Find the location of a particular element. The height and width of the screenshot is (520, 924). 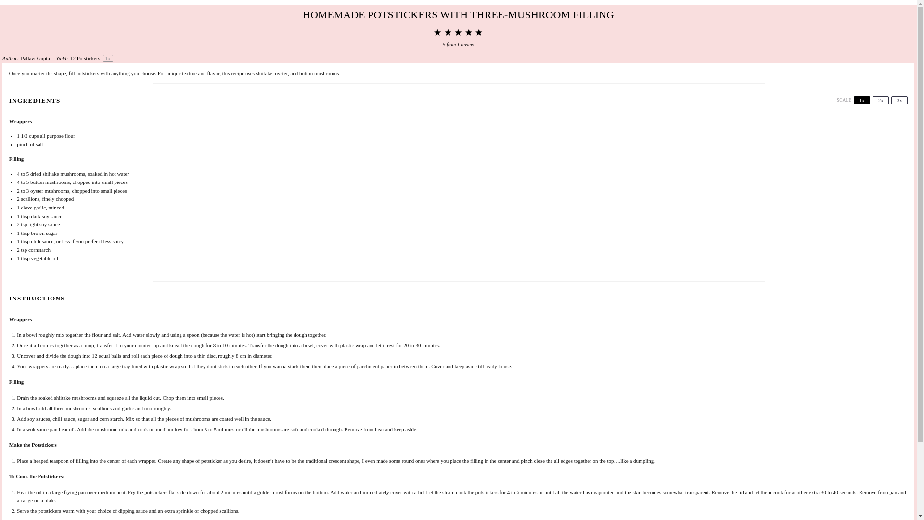

3x is located at coordinates (899, 100).